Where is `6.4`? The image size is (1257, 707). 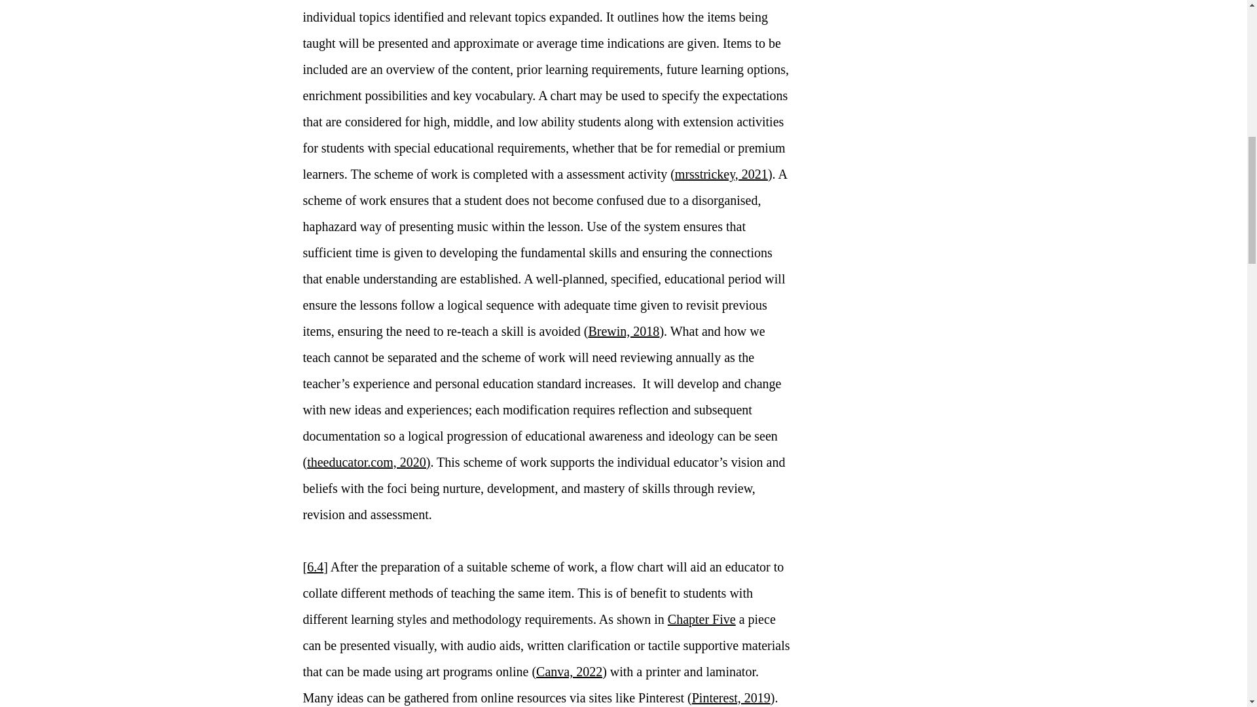
6.4 is located at coordinates (314, 567).